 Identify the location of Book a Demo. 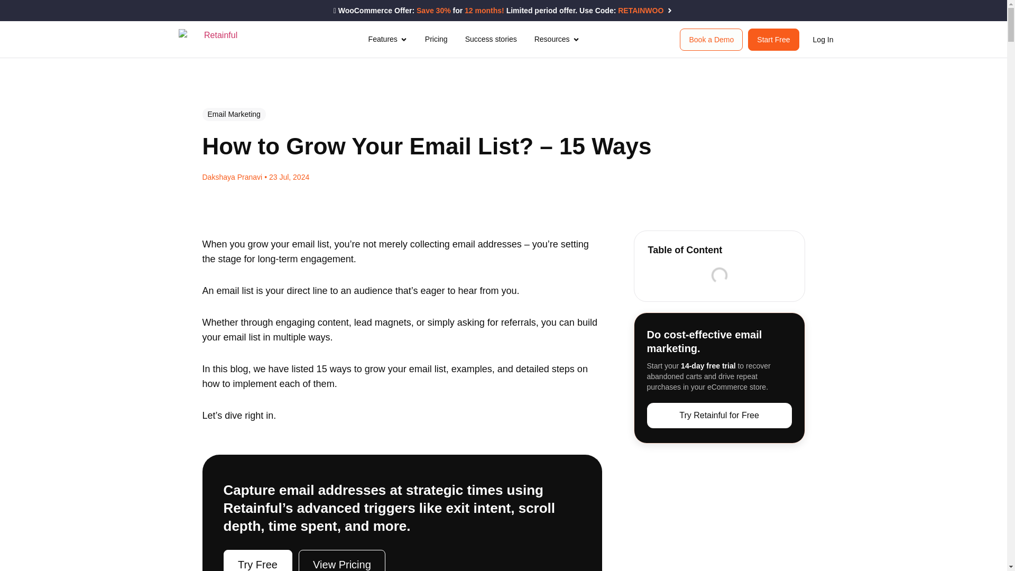
(712, 40).